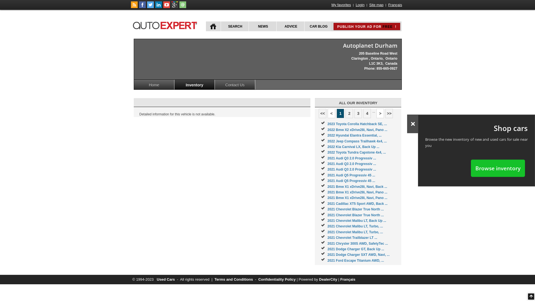 The height and width of the screenshot is (301, 535). I want to click on 2021 Chevrolet Trailblazer LT ..., so click(352, 238).